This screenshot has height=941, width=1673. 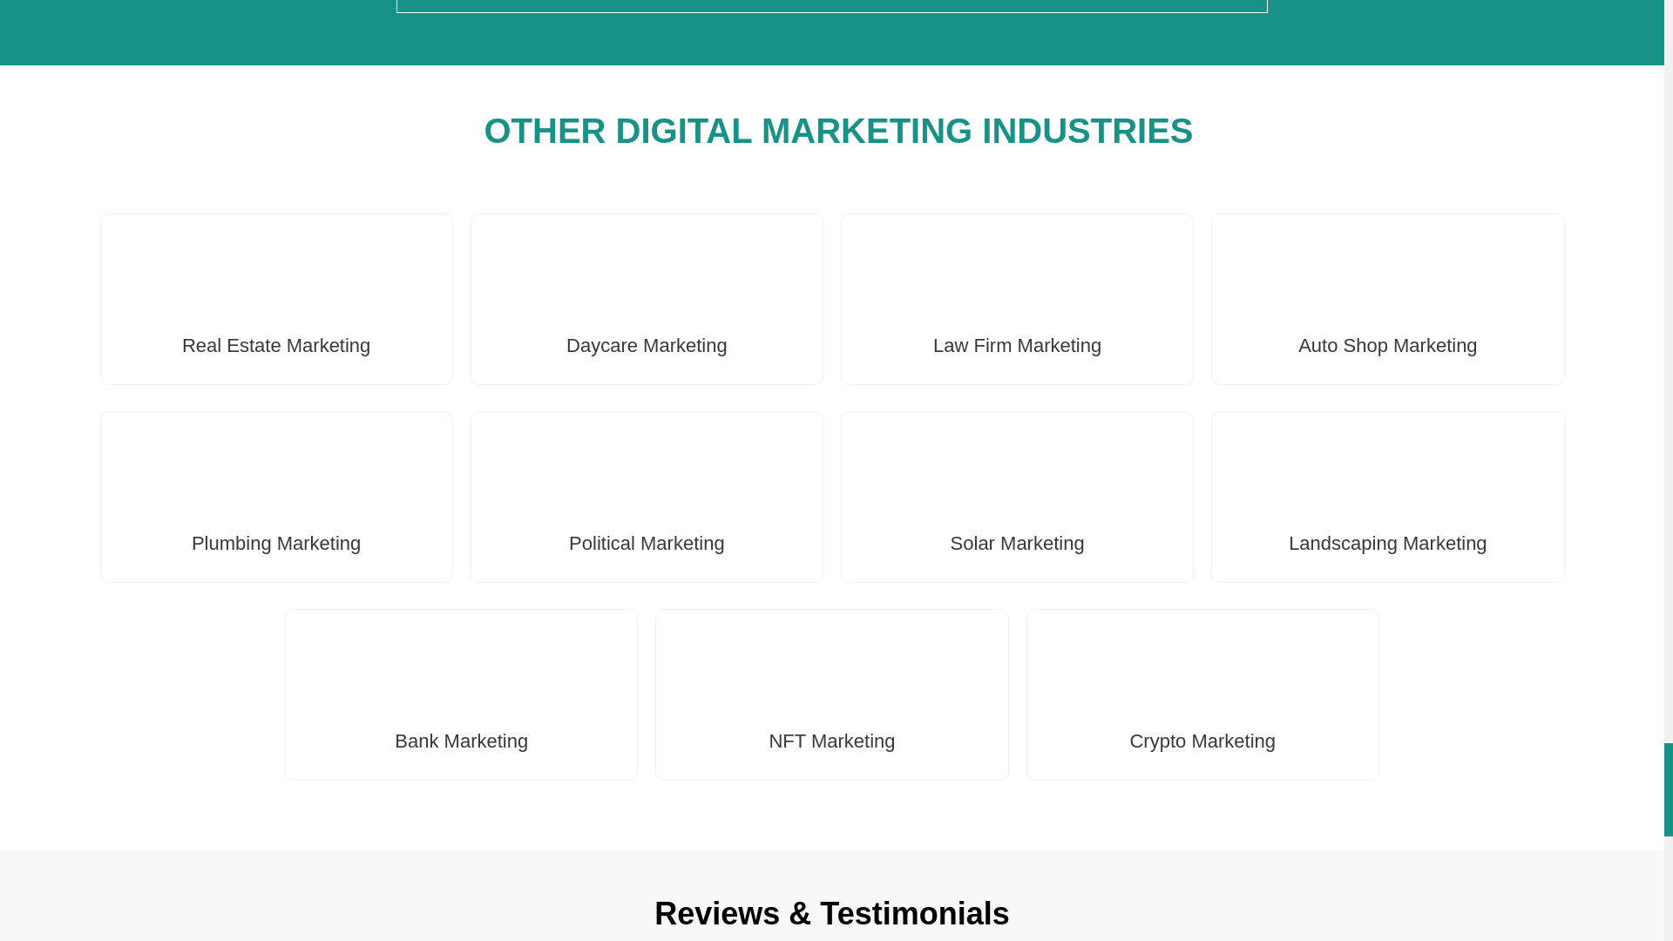 What do you see at coordinates (832, 6) in the screenshot?
I see `What is Bank Marketing?` at bounding box center [832, 6].